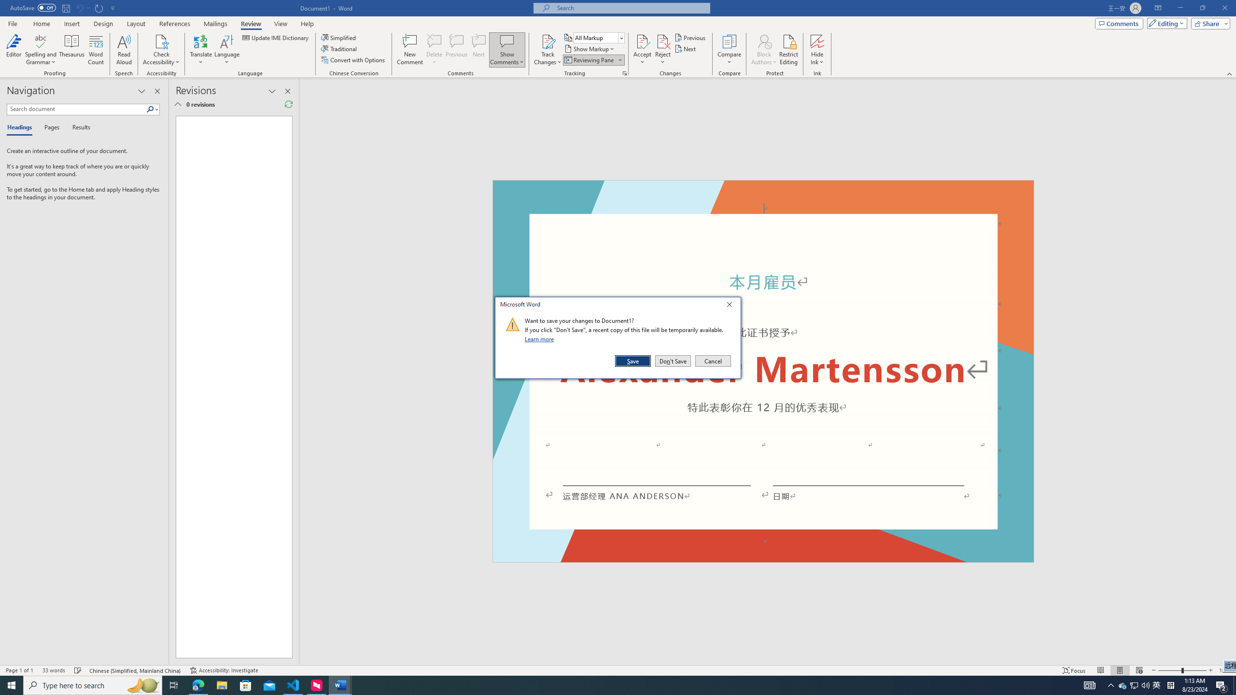 The width and height of the screenshot is (1236, 695). I want to click on Save, so click(633, 361).